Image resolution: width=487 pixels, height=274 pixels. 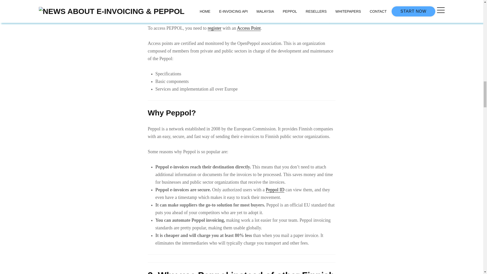 I want to click on Peppol ID, so click(x=275, y=190).